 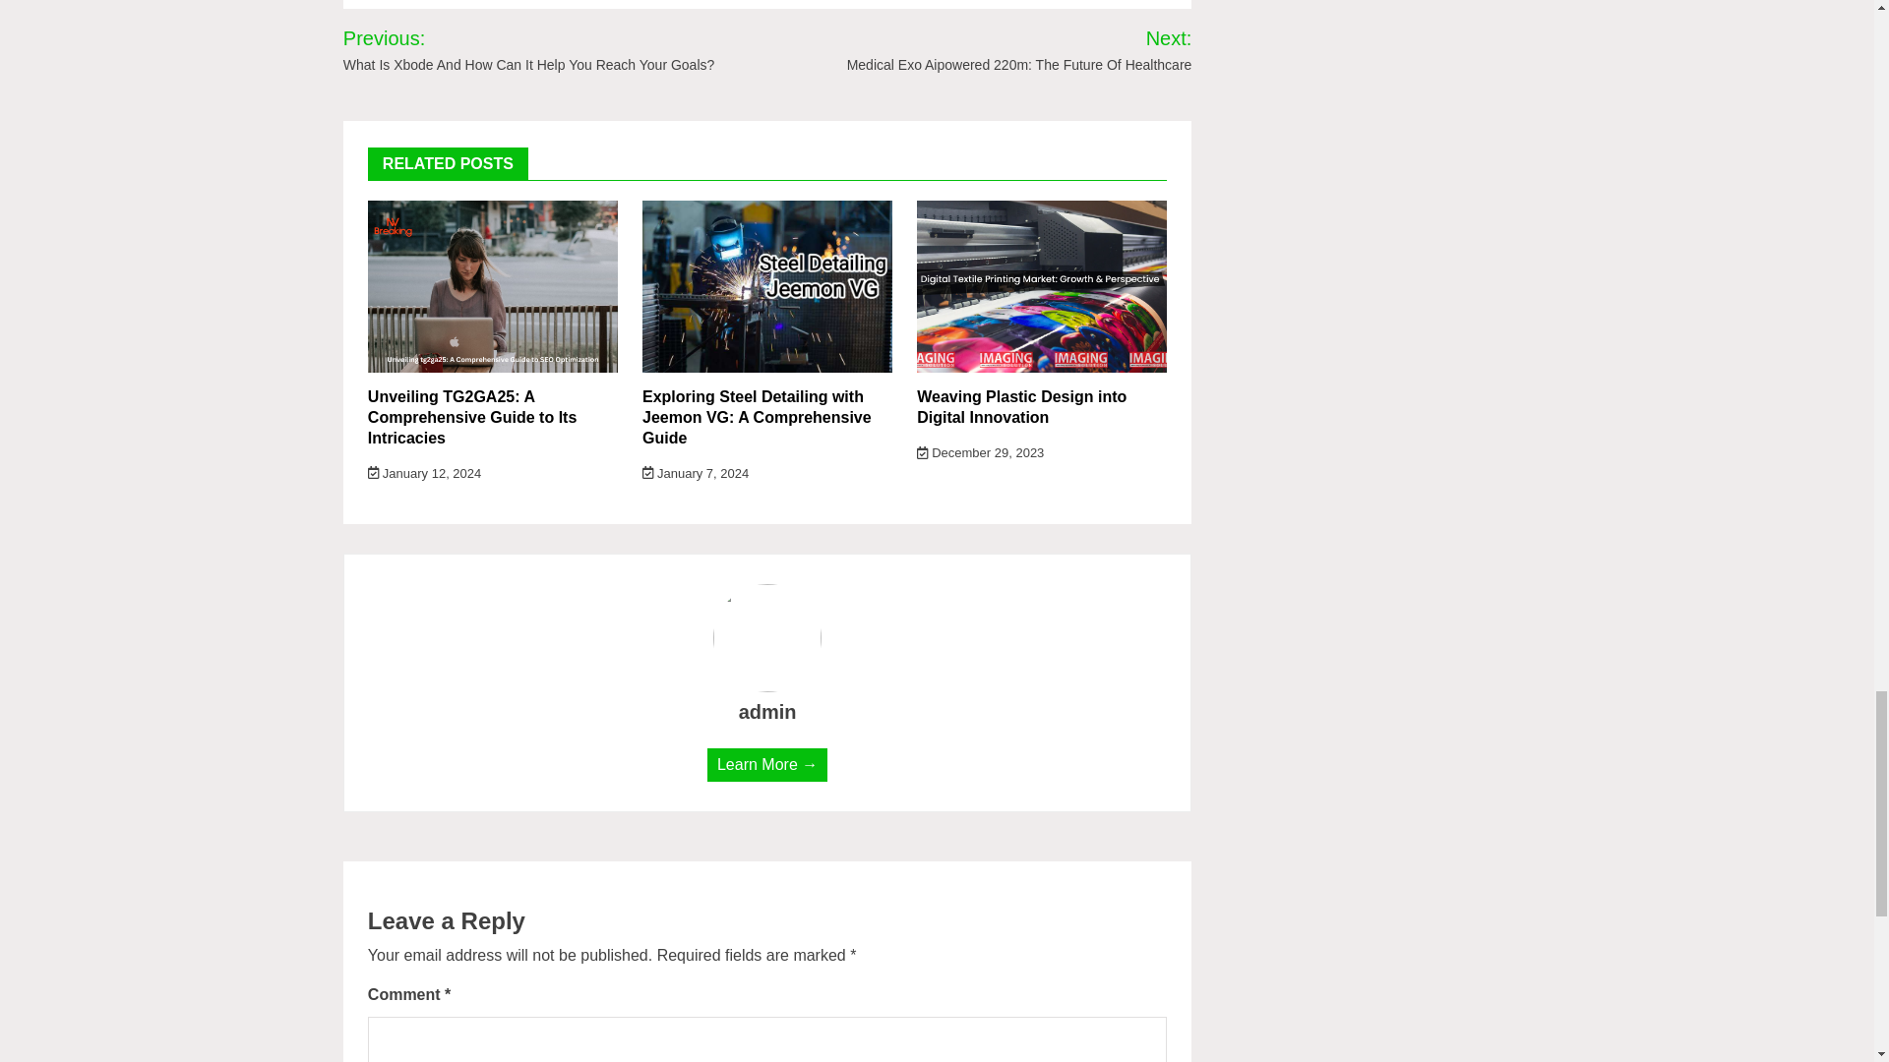 I want to click on January 12, 2024, so click(x=425, y=474).